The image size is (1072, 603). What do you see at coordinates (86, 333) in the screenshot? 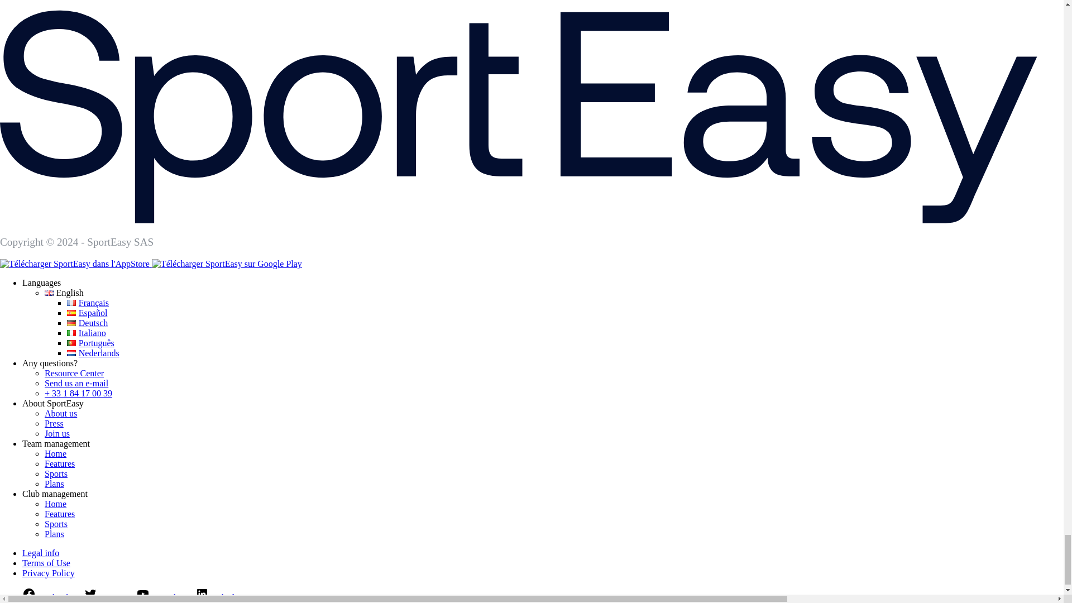
I see `Italiano` at bounding box center [86, 333].